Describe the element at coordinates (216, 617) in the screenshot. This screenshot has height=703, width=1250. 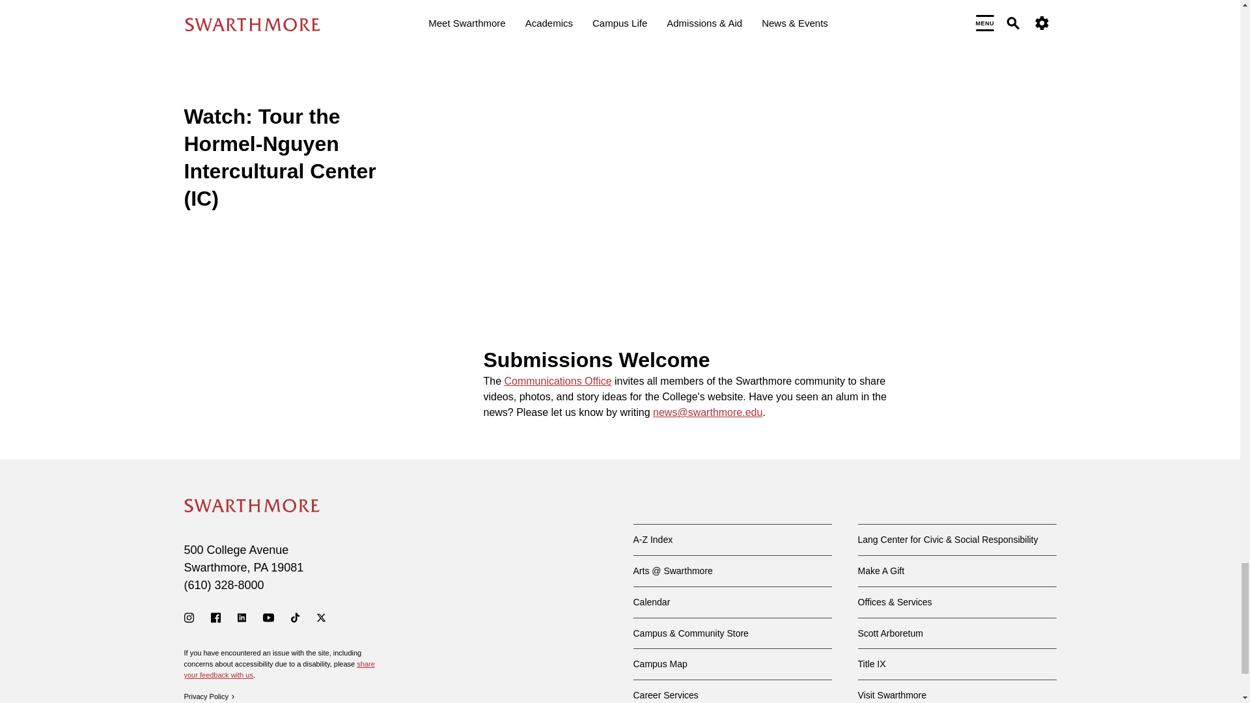
I see `Facebook` at that location.